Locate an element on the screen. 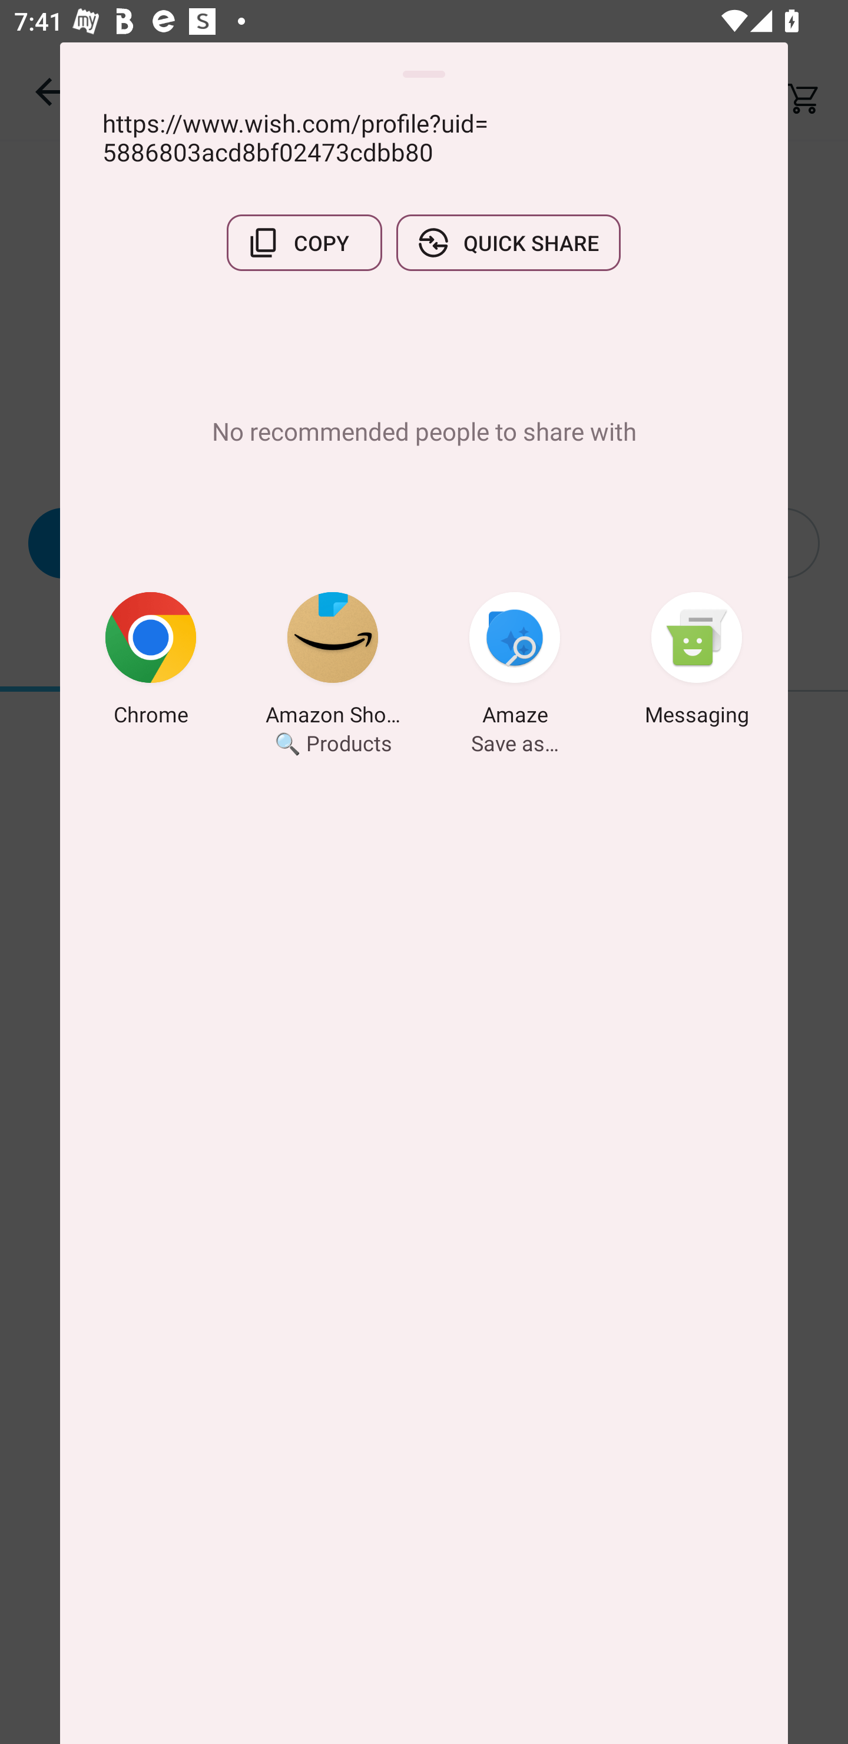 Image resolution: width=848 pixels, height=1744 pixels. Amazon Shopping 🔍 Products is located at coordinates (333, 662).